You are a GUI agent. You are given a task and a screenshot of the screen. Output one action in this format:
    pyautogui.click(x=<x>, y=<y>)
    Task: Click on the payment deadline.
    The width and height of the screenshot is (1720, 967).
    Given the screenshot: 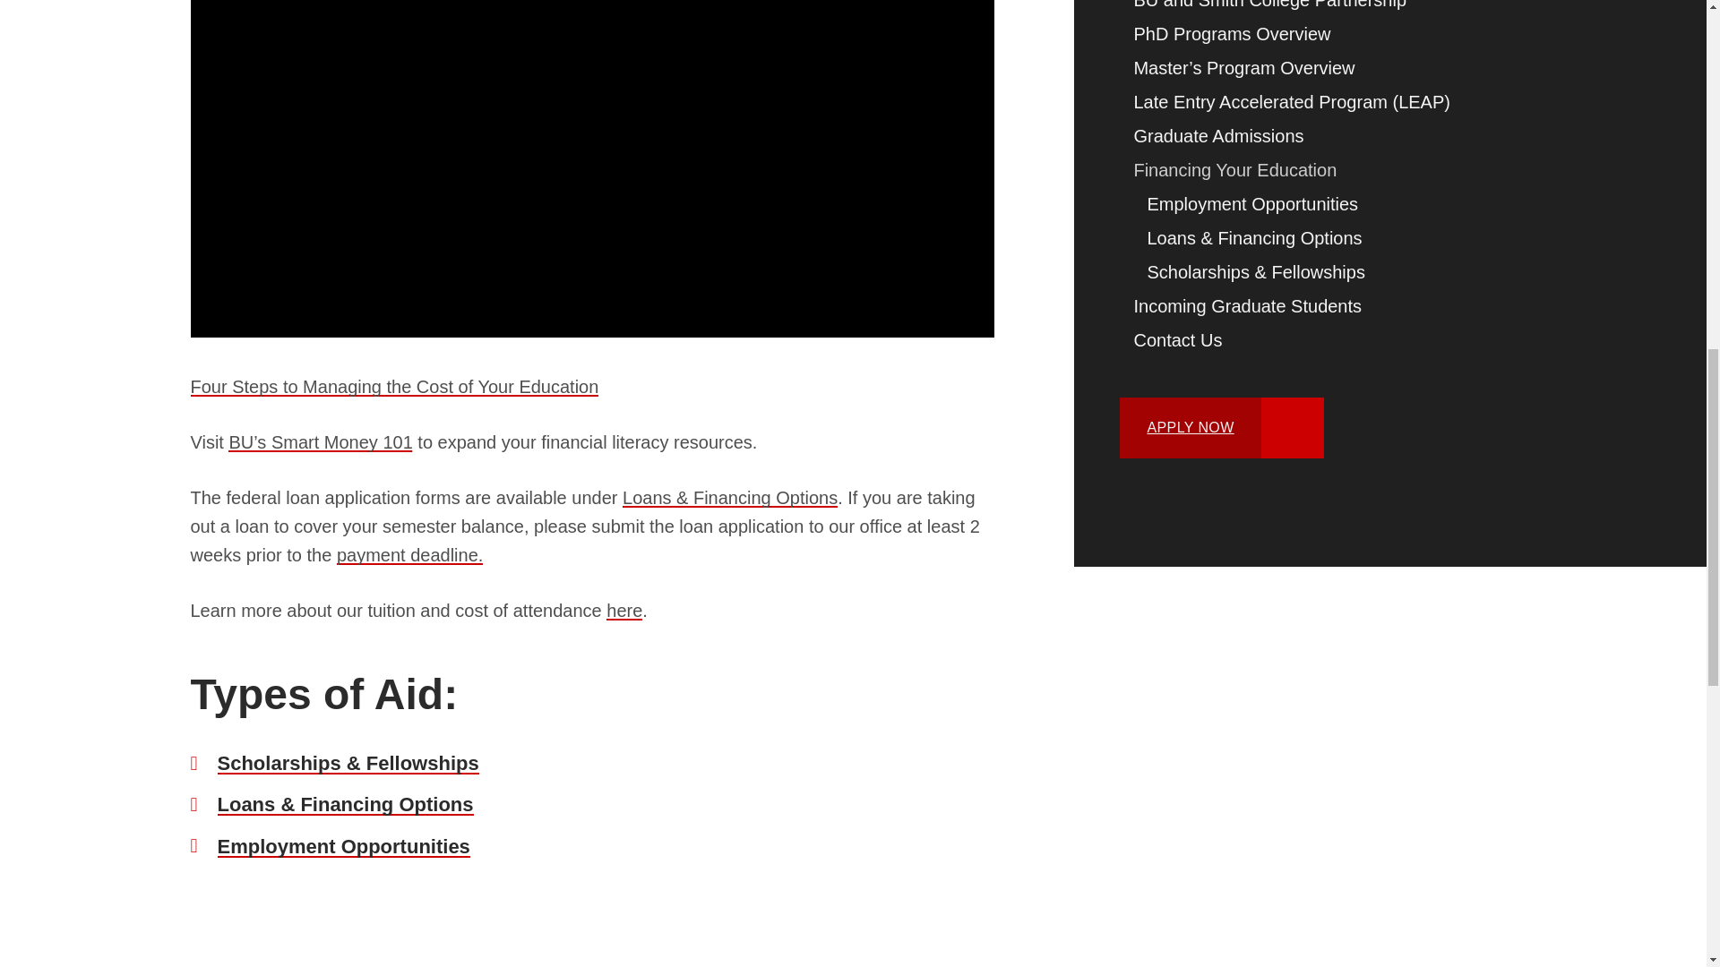 What is the action you would take?
    pyautogui.click(x=410, y=555)
    